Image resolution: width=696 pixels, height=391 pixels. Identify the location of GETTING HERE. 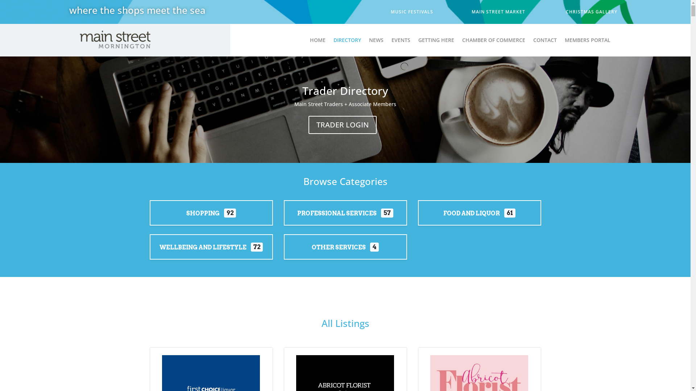
(436, 42).